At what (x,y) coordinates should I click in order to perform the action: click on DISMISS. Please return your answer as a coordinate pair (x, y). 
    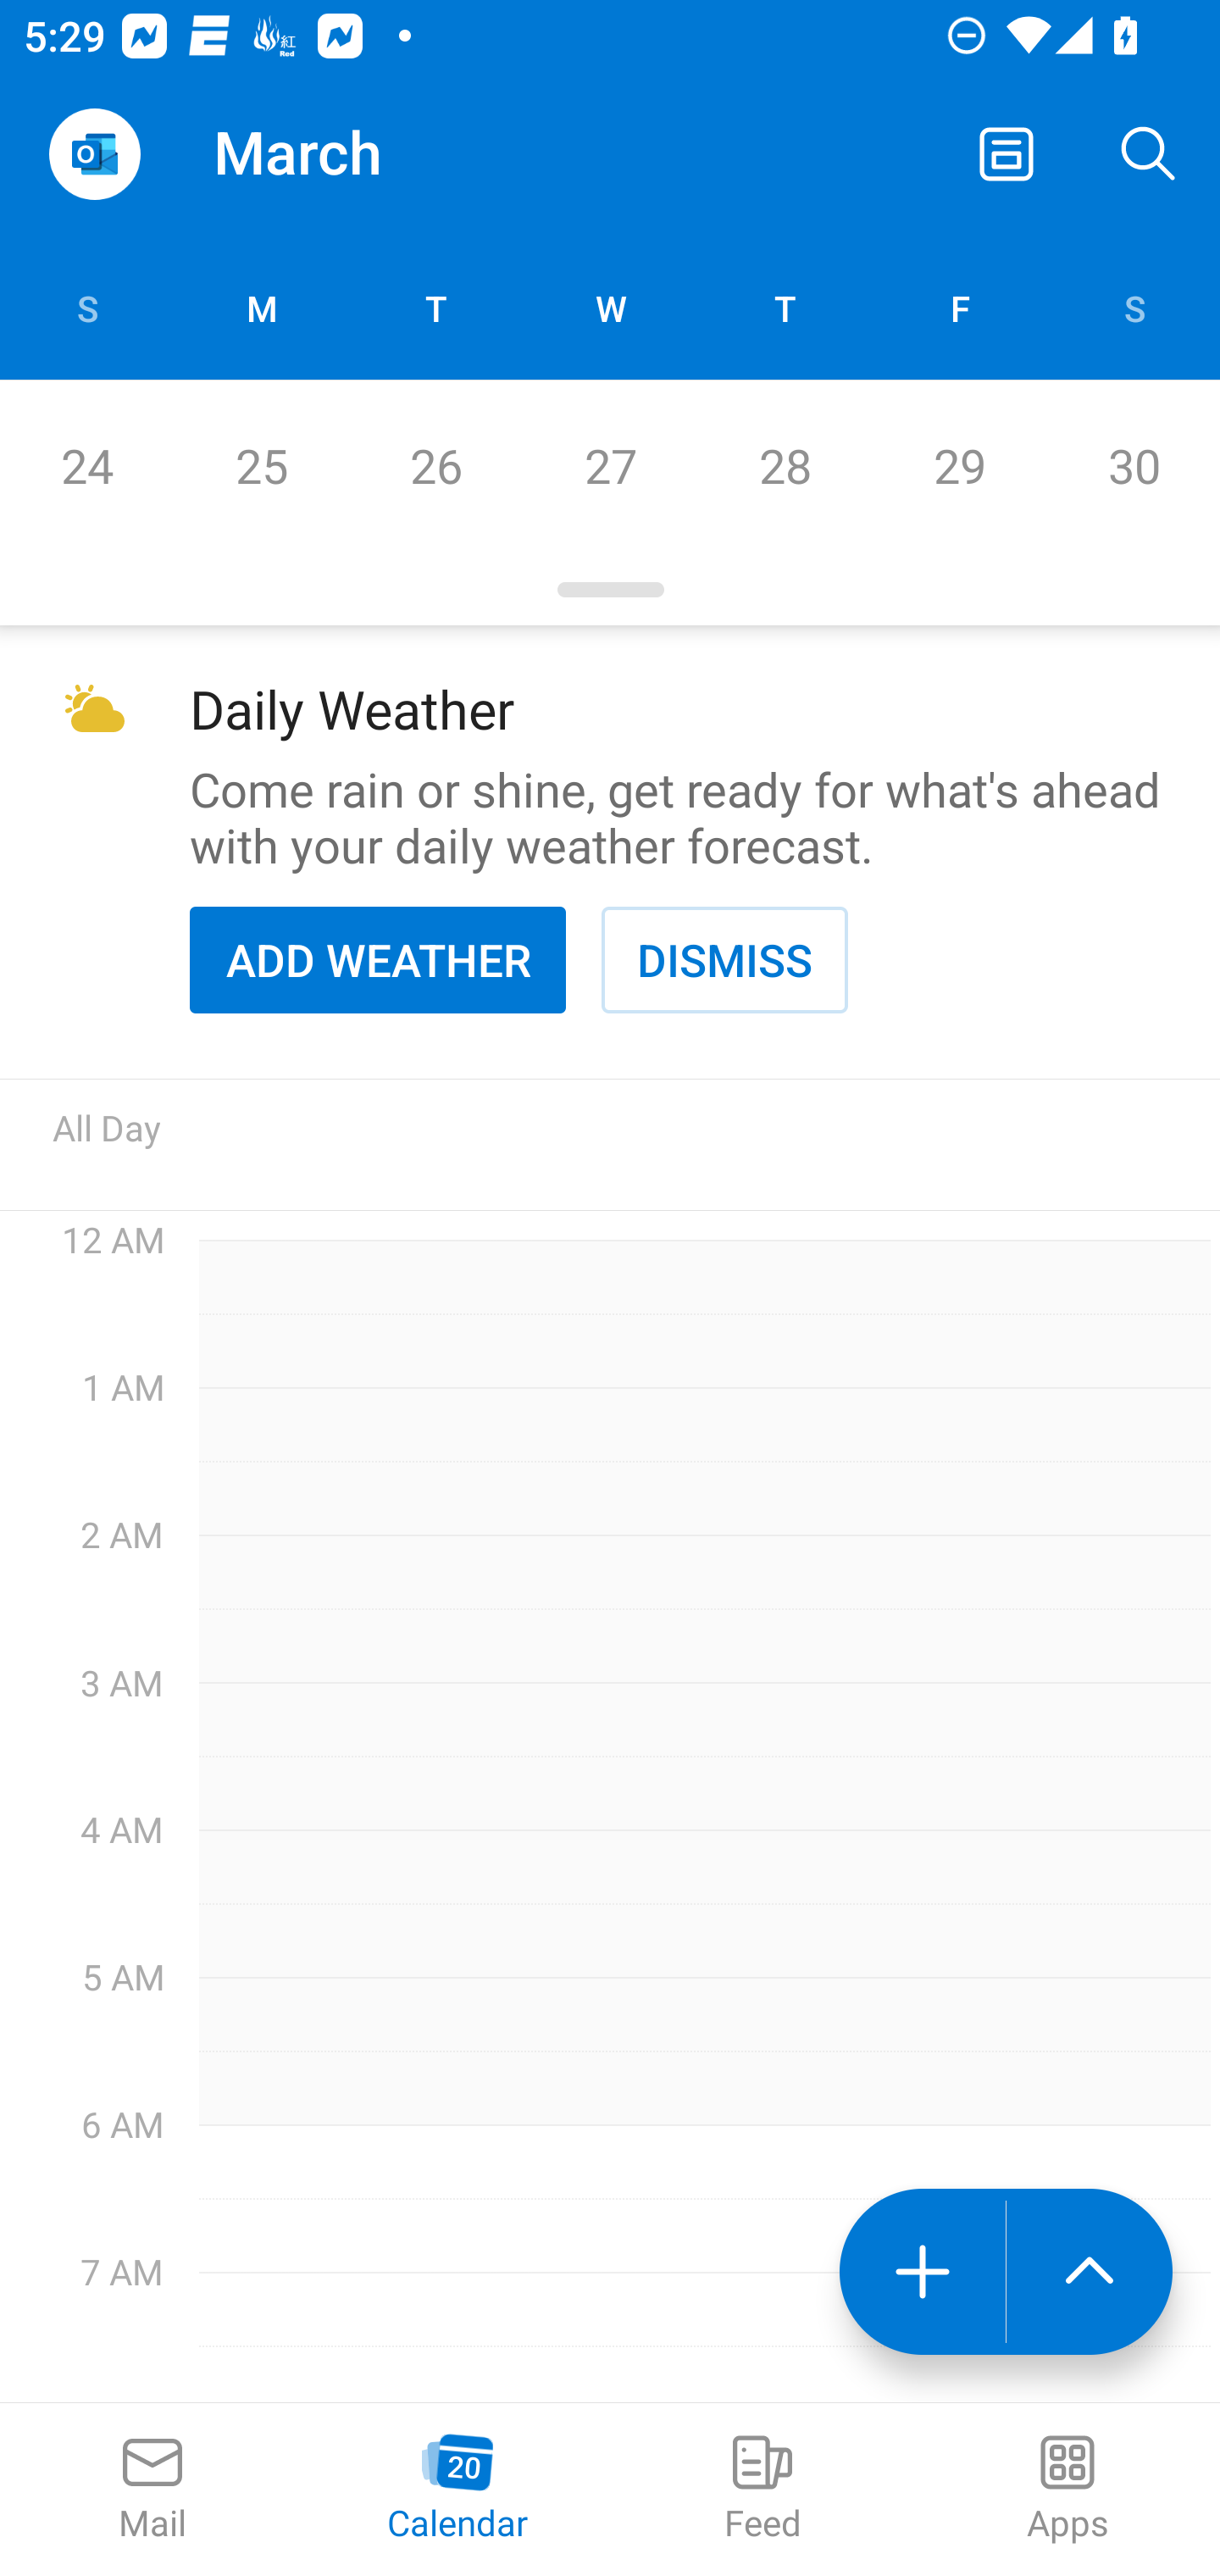
    Looking at the image, I should click on (724, 959).